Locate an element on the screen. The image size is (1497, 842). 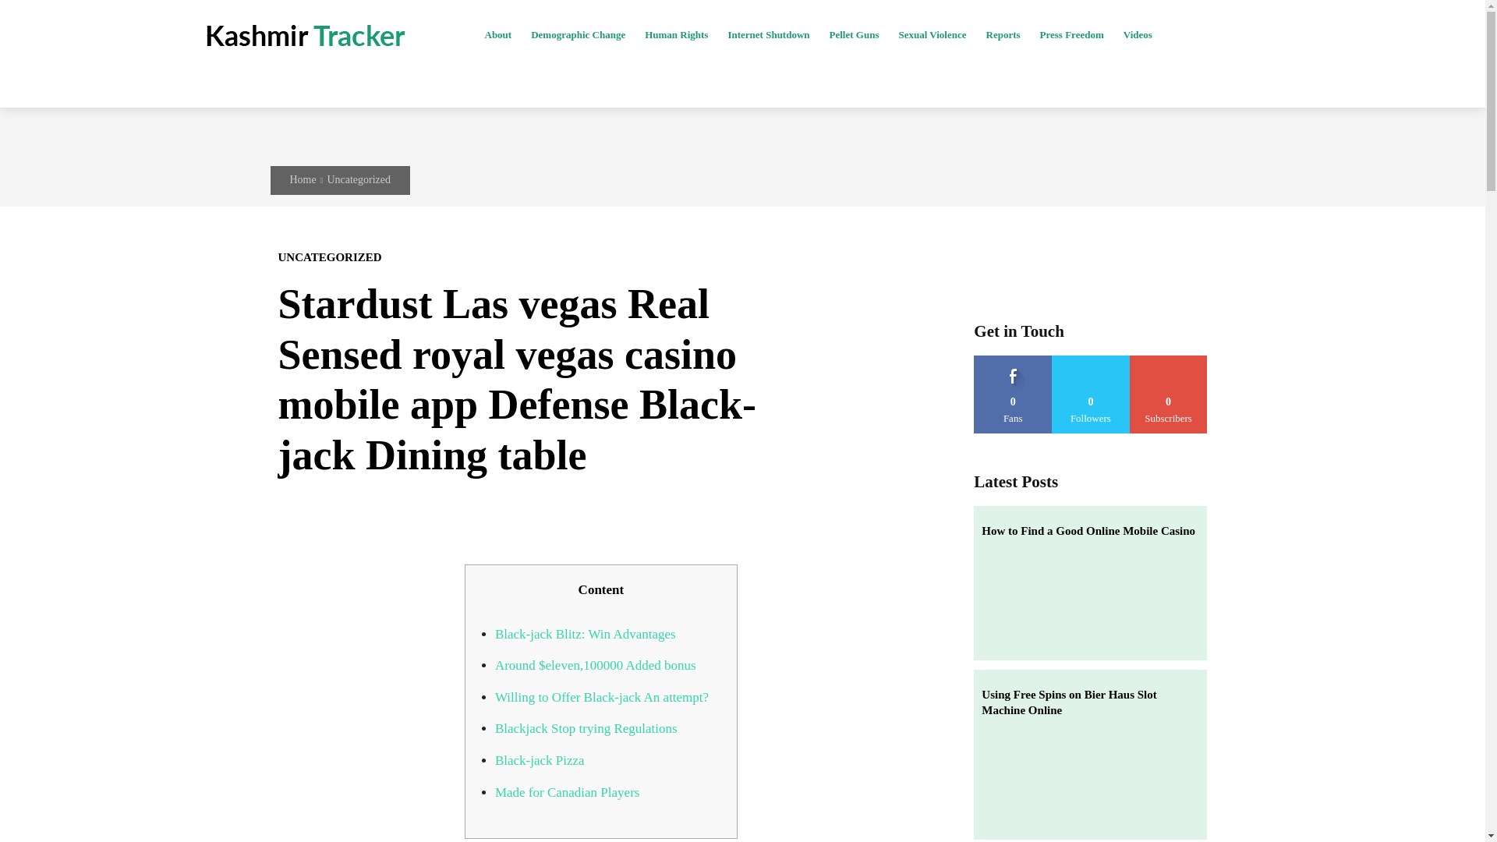
Press Freedom is located at coordinates (1071, 35).